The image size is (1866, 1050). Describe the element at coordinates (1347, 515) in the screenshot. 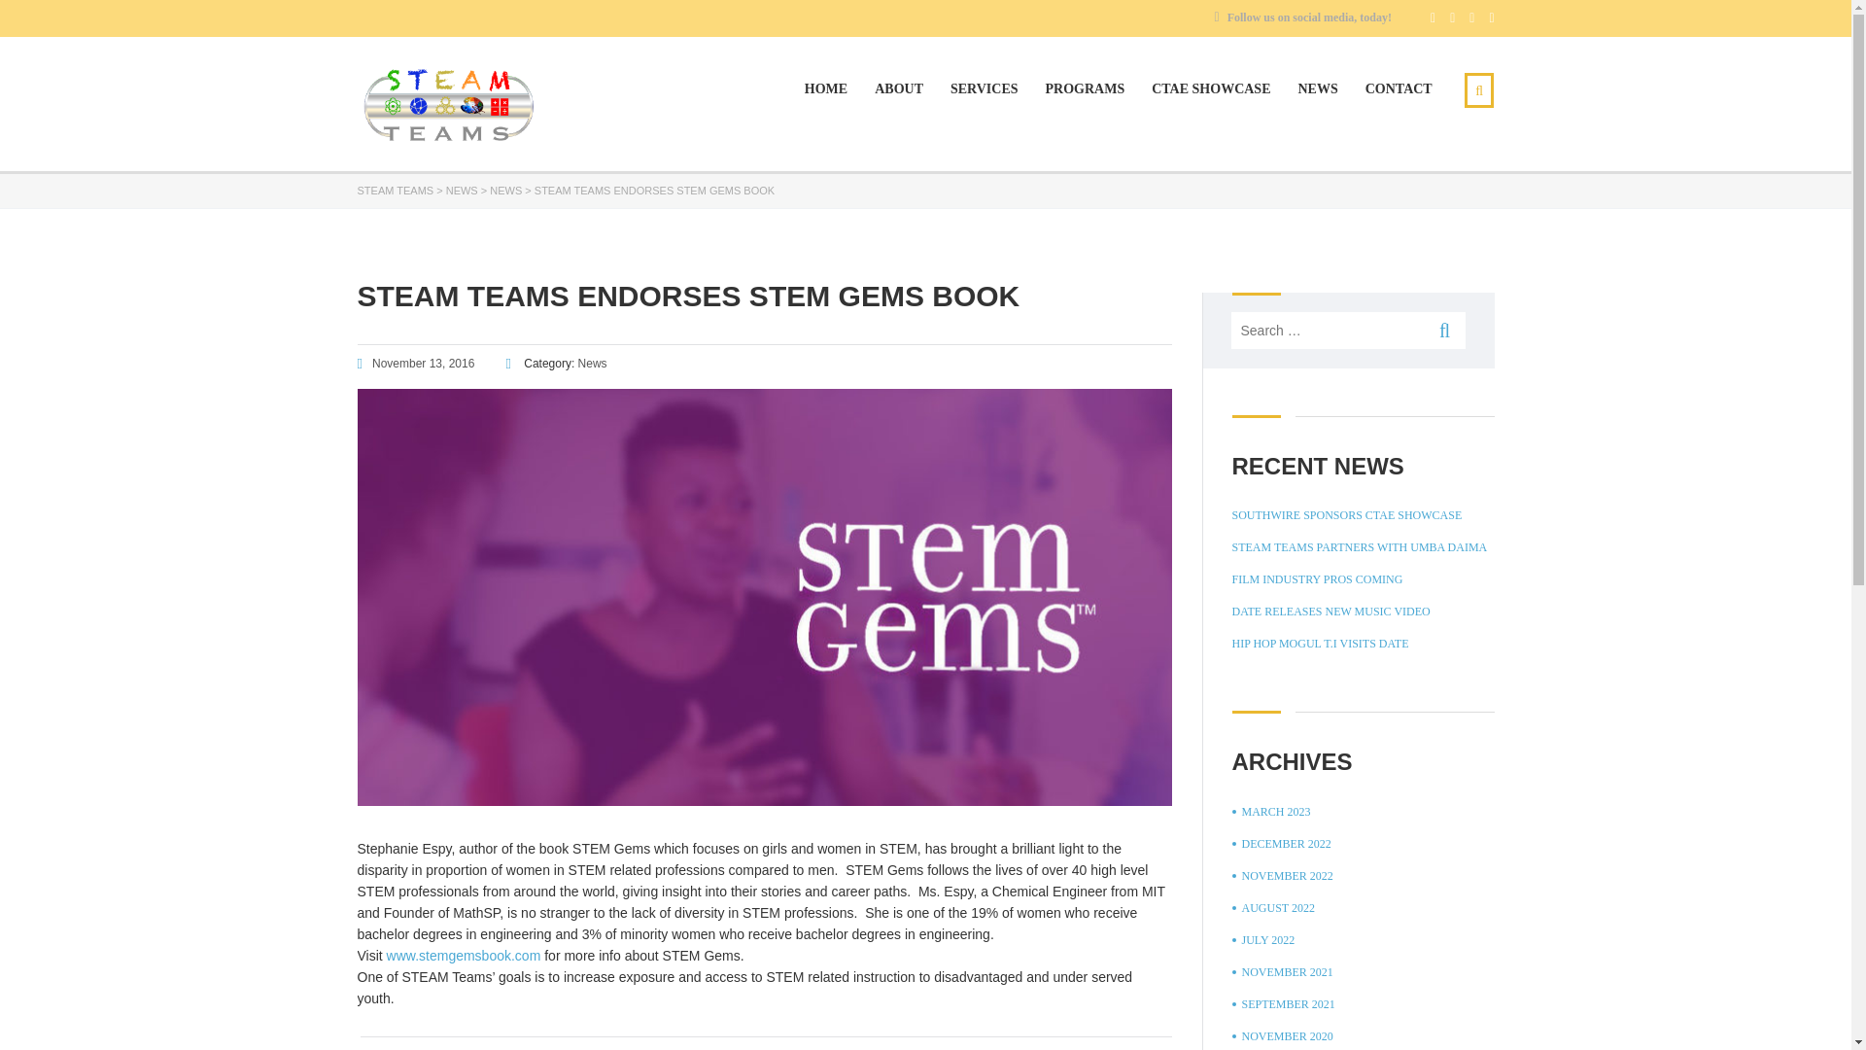

I see `SOUTHWIRE SPONSORS CTAE SHOWCASE` at that location.